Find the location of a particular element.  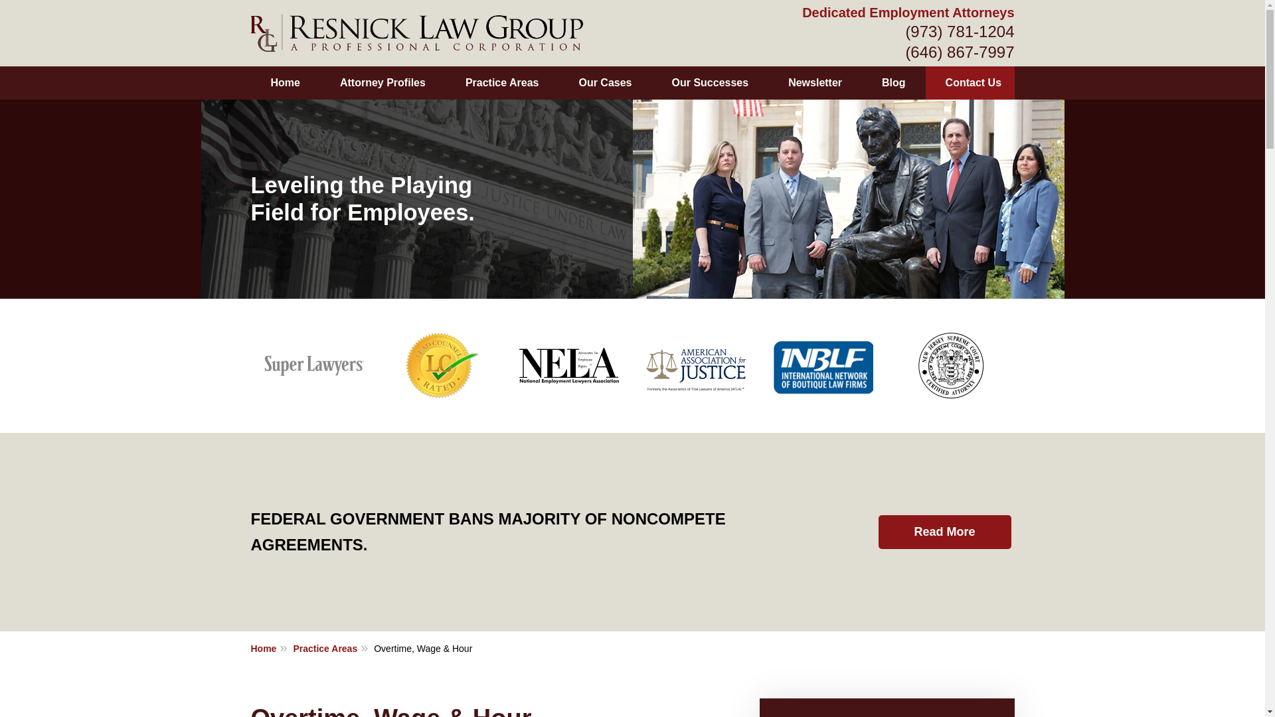

Our Successes is located at coordinates (710, 83).